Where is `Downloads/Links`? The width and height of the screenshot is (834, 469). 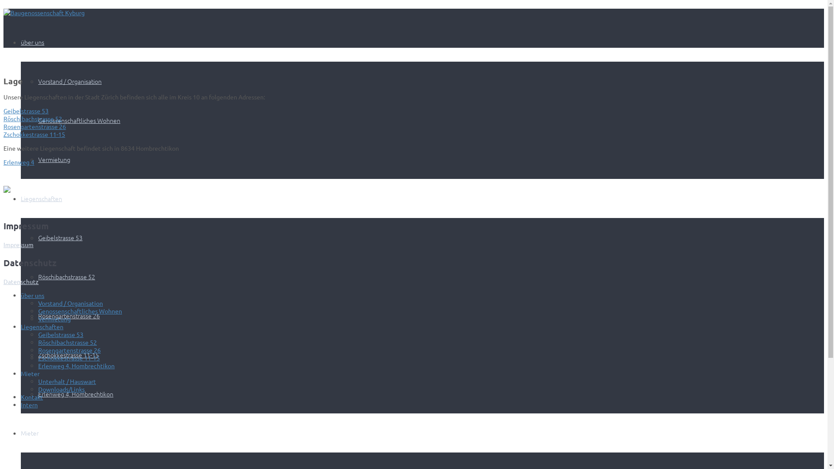
Downloads/Links is located at coordinates (62, 389).